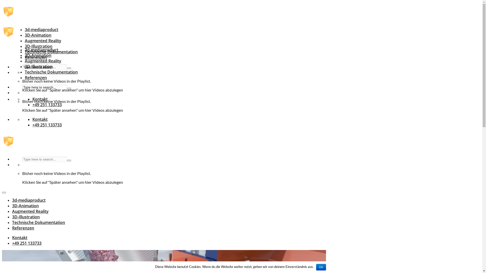  I want to click on 3D-Illustration, so click(38, 46).